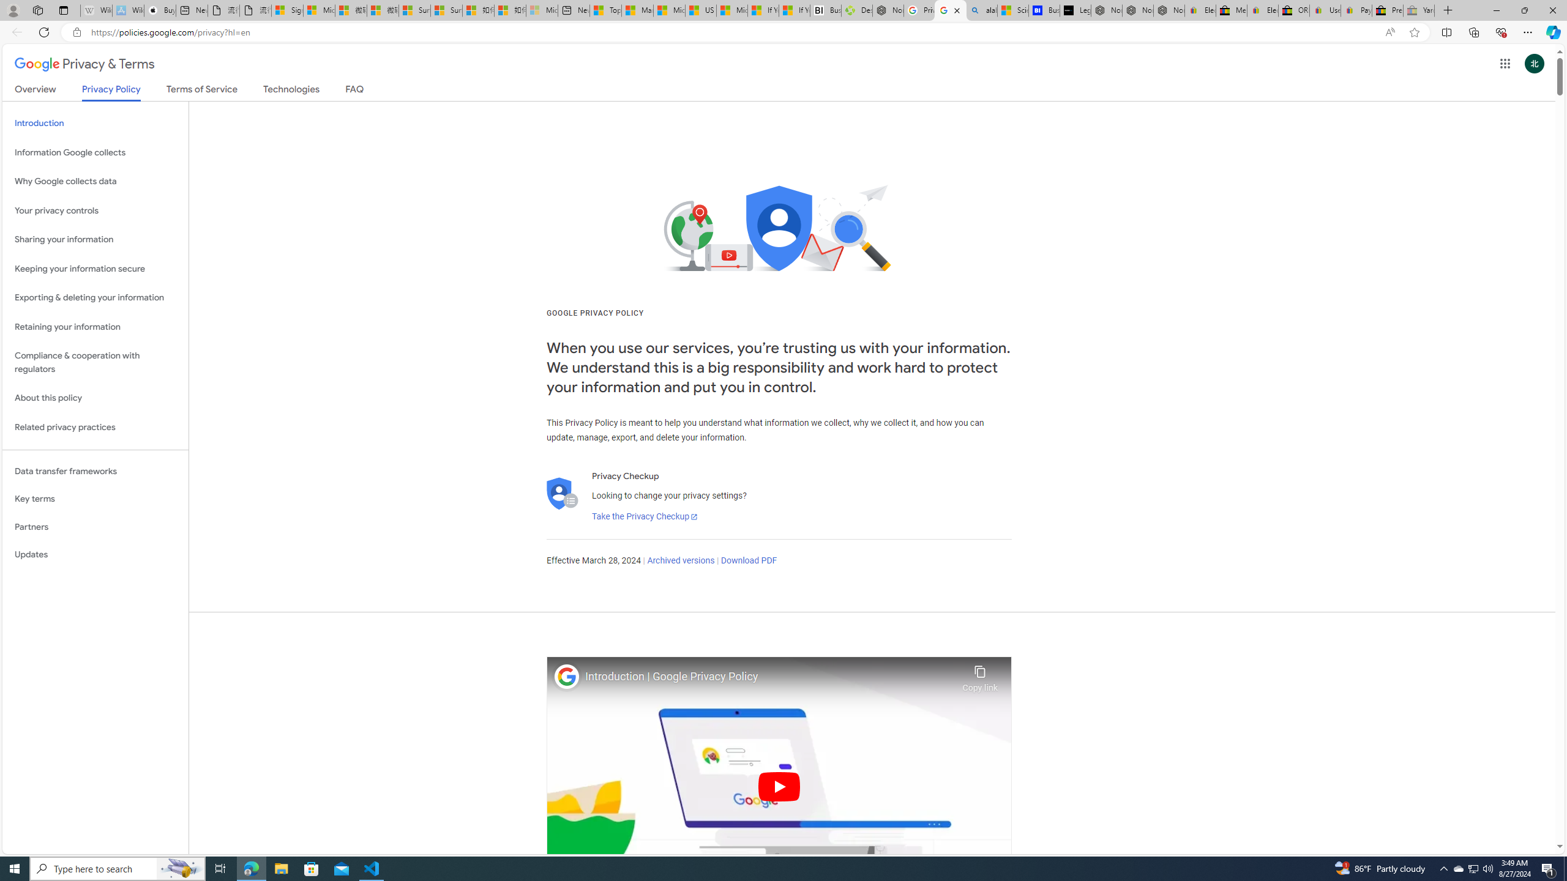 This screenshot has width=1567, height=881. What do you see at coordinates (95, 471) in the screenshot?
I see `Data transfer frameworks` at bounding box center [95, 471].